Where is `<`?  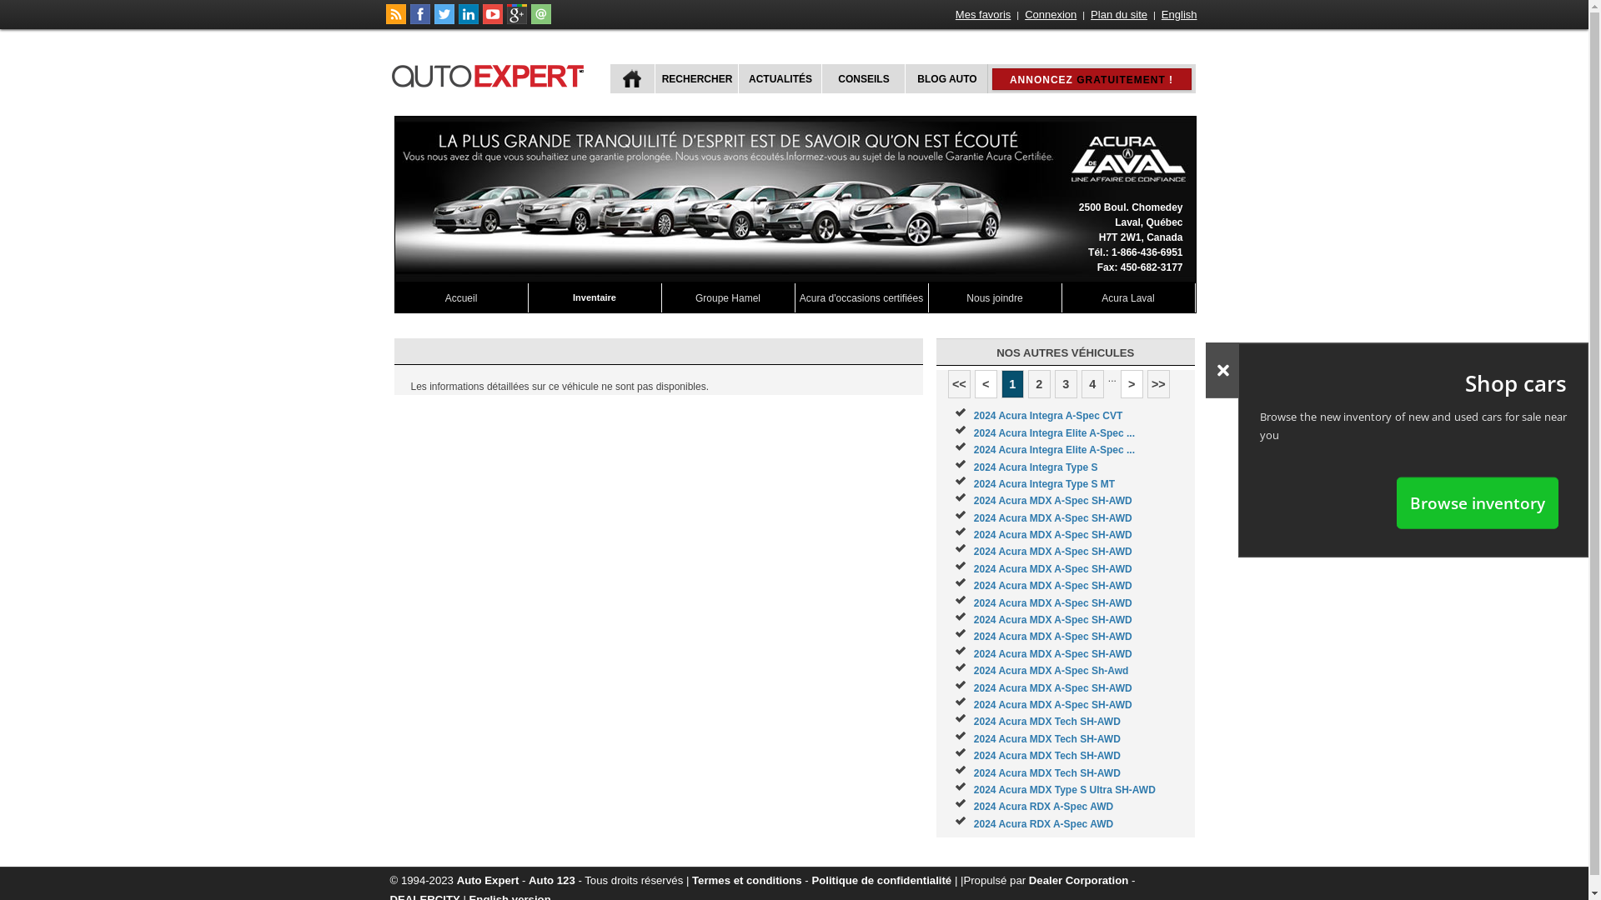
< is located at coordinates (986, 384).